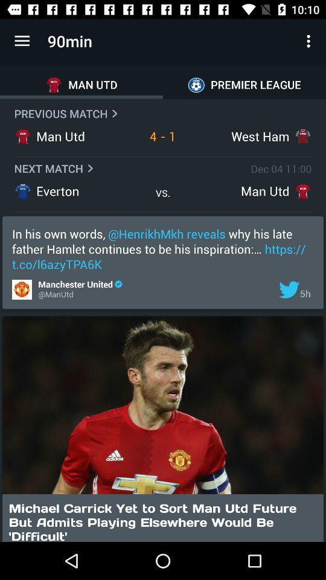 The width and height of the screenshot is (326, 580). I want to click on tap the app to the right of 90min icon, so click(310, 41).